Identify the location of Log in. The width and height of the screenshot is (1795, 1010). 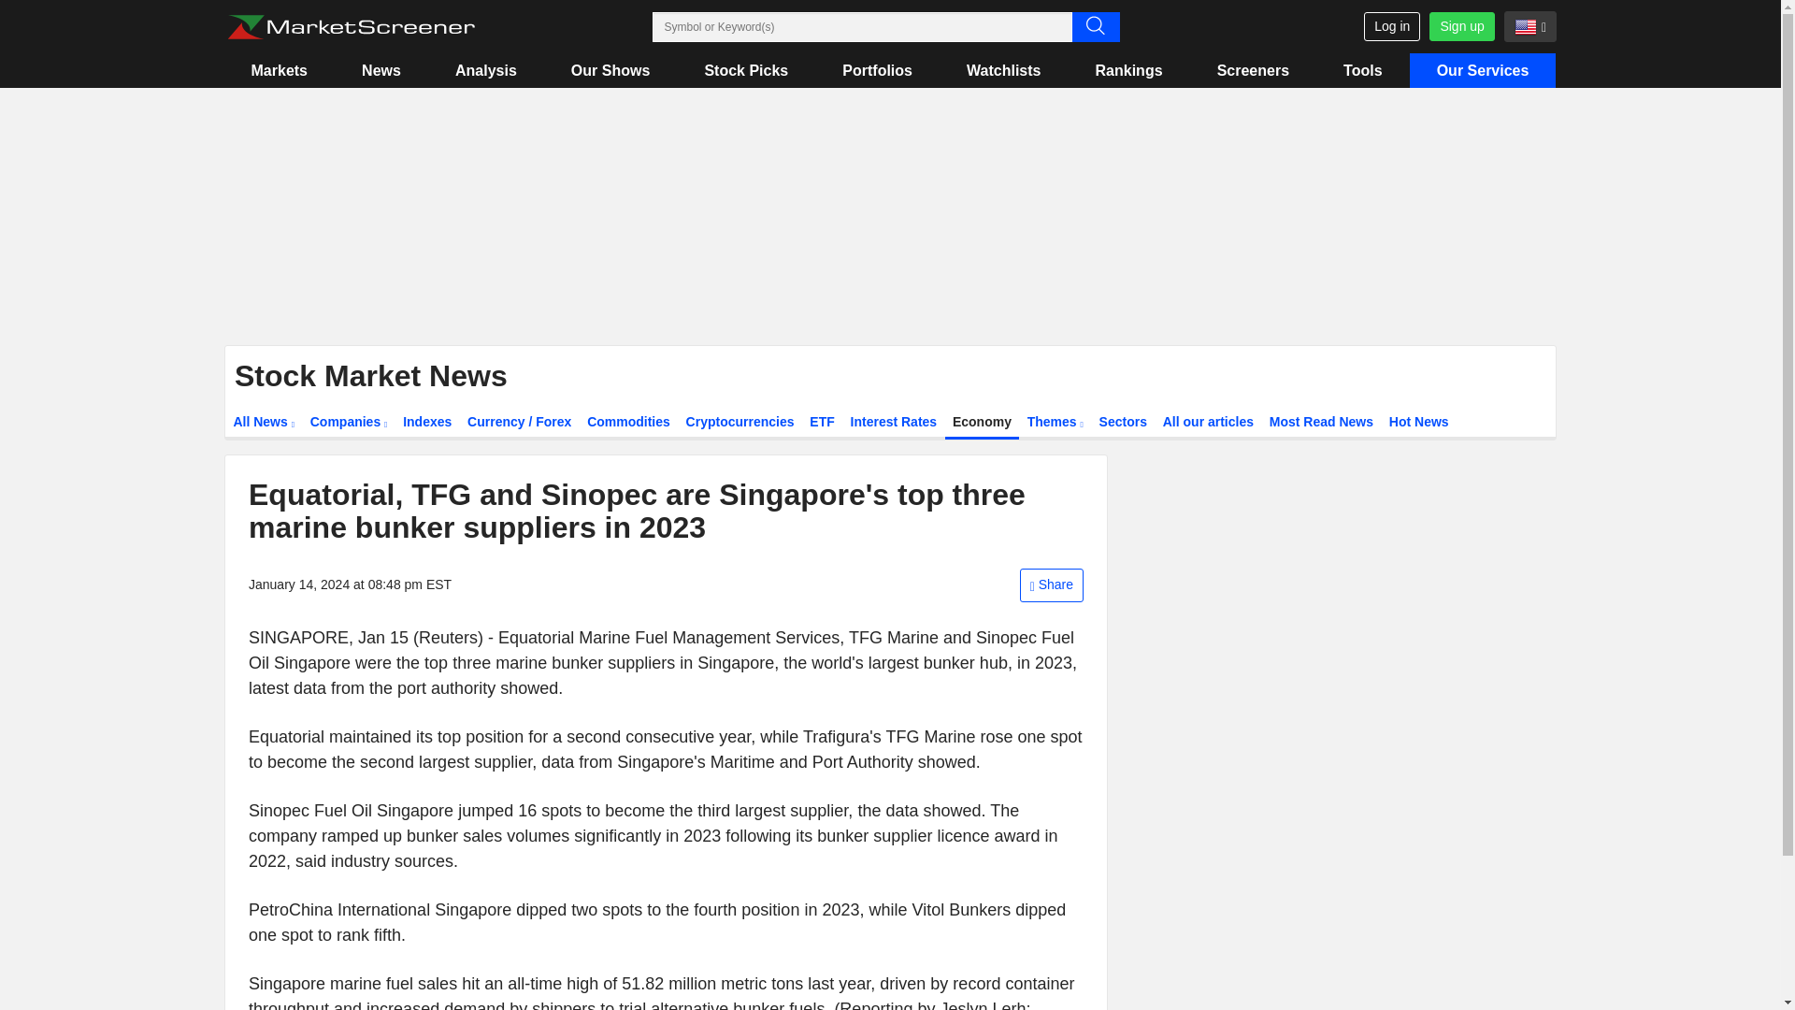
(1391, 26).